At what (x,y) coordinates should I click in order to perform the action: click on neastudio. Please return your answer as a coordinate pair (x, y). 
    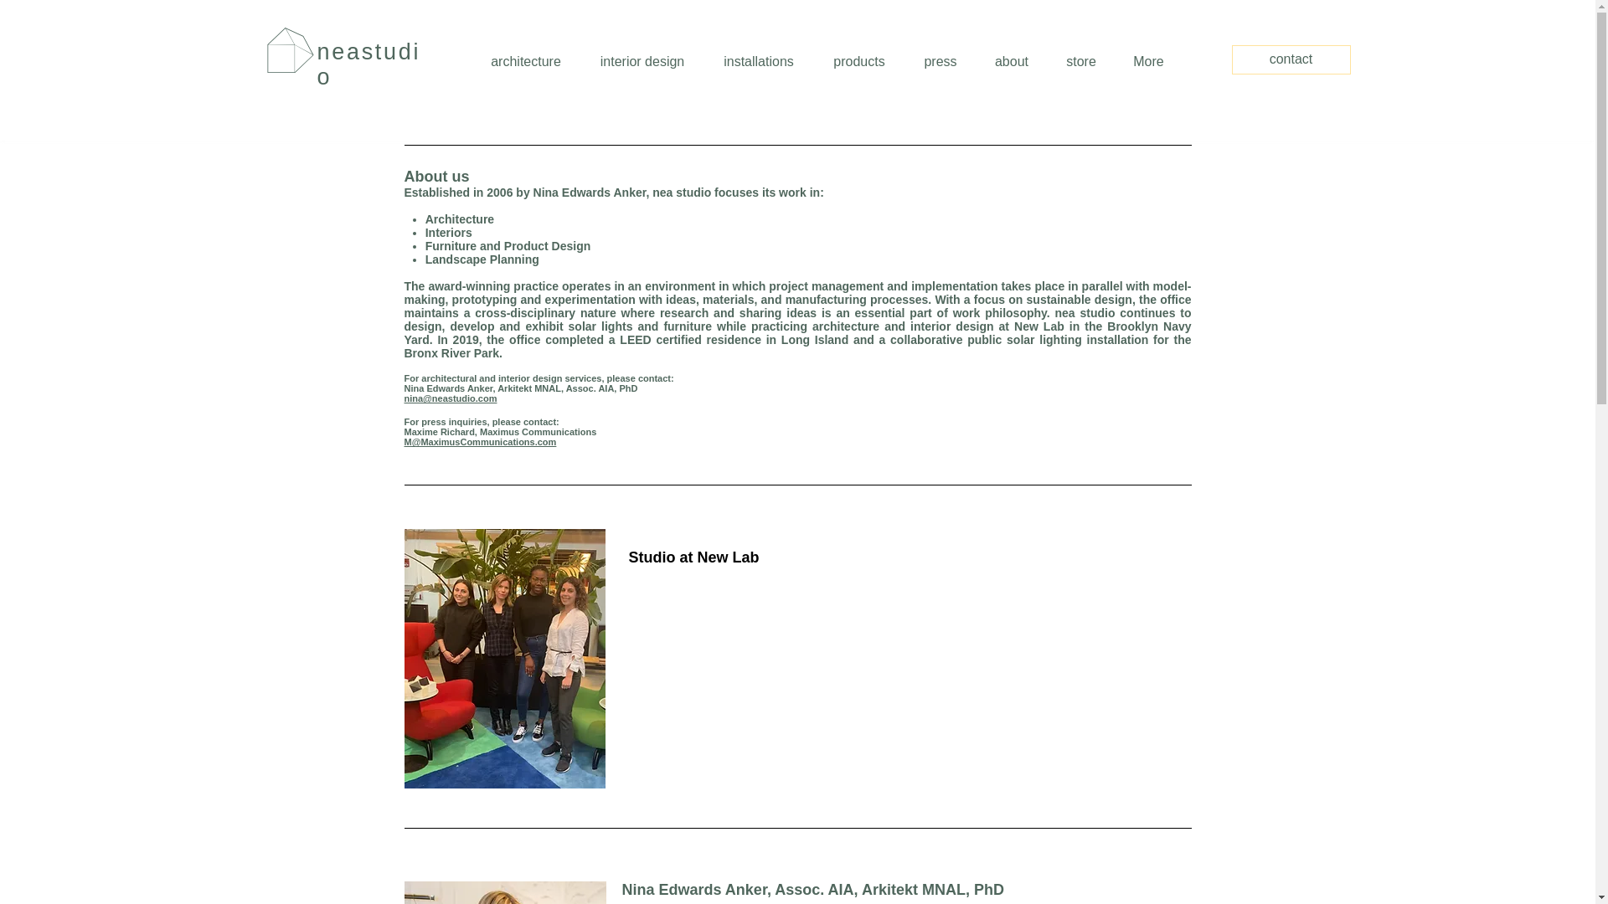
    Looking at the image, I should click on (368, 64).